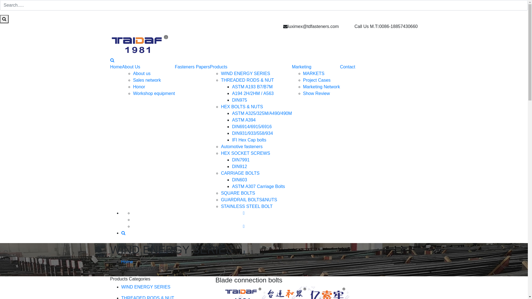  What do you see at coordinates (244, 120) in the screenshot?
I see `ASTM A394` at bounding box center [244, 120].